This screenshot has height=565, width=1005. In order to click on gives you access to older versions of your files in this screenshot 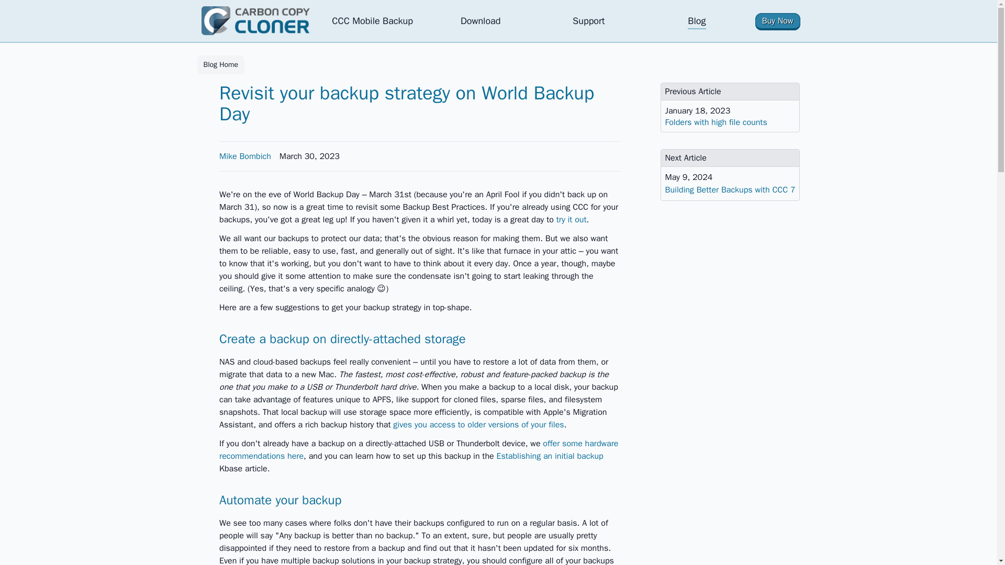, I will do `click(478, 425)`.